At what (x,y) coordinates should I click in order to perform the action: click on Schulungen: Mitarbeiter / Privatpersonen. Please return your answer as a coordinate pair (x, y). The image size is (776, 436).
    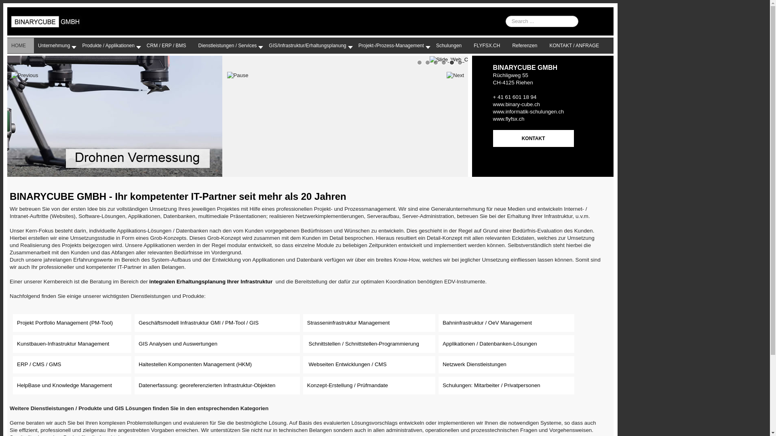
    Looking at the image, I should click on (491, 385).